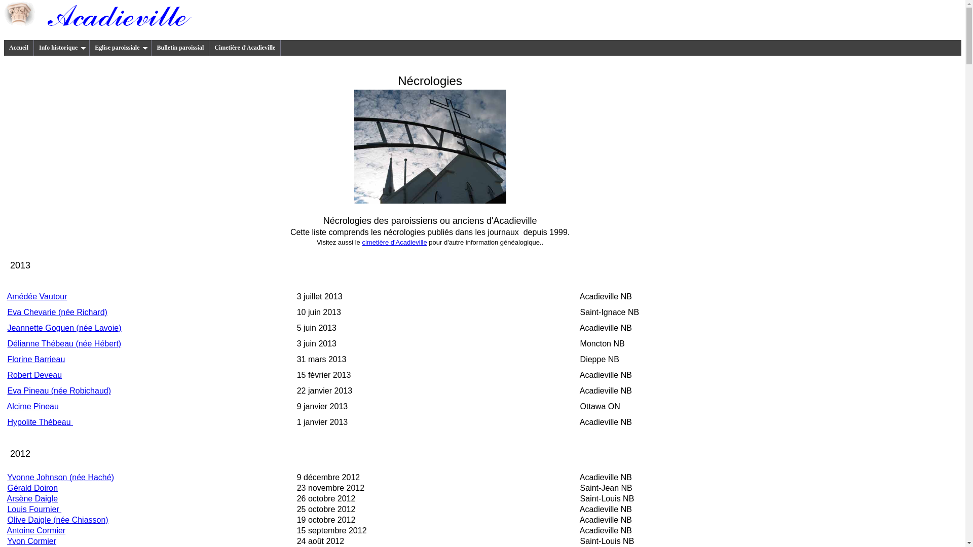 The image size is (973, 547). What do you see at coordinates (180, 48) in the screenshot?
I see `Bulletin paroissial` at bounding box center [180, 48].